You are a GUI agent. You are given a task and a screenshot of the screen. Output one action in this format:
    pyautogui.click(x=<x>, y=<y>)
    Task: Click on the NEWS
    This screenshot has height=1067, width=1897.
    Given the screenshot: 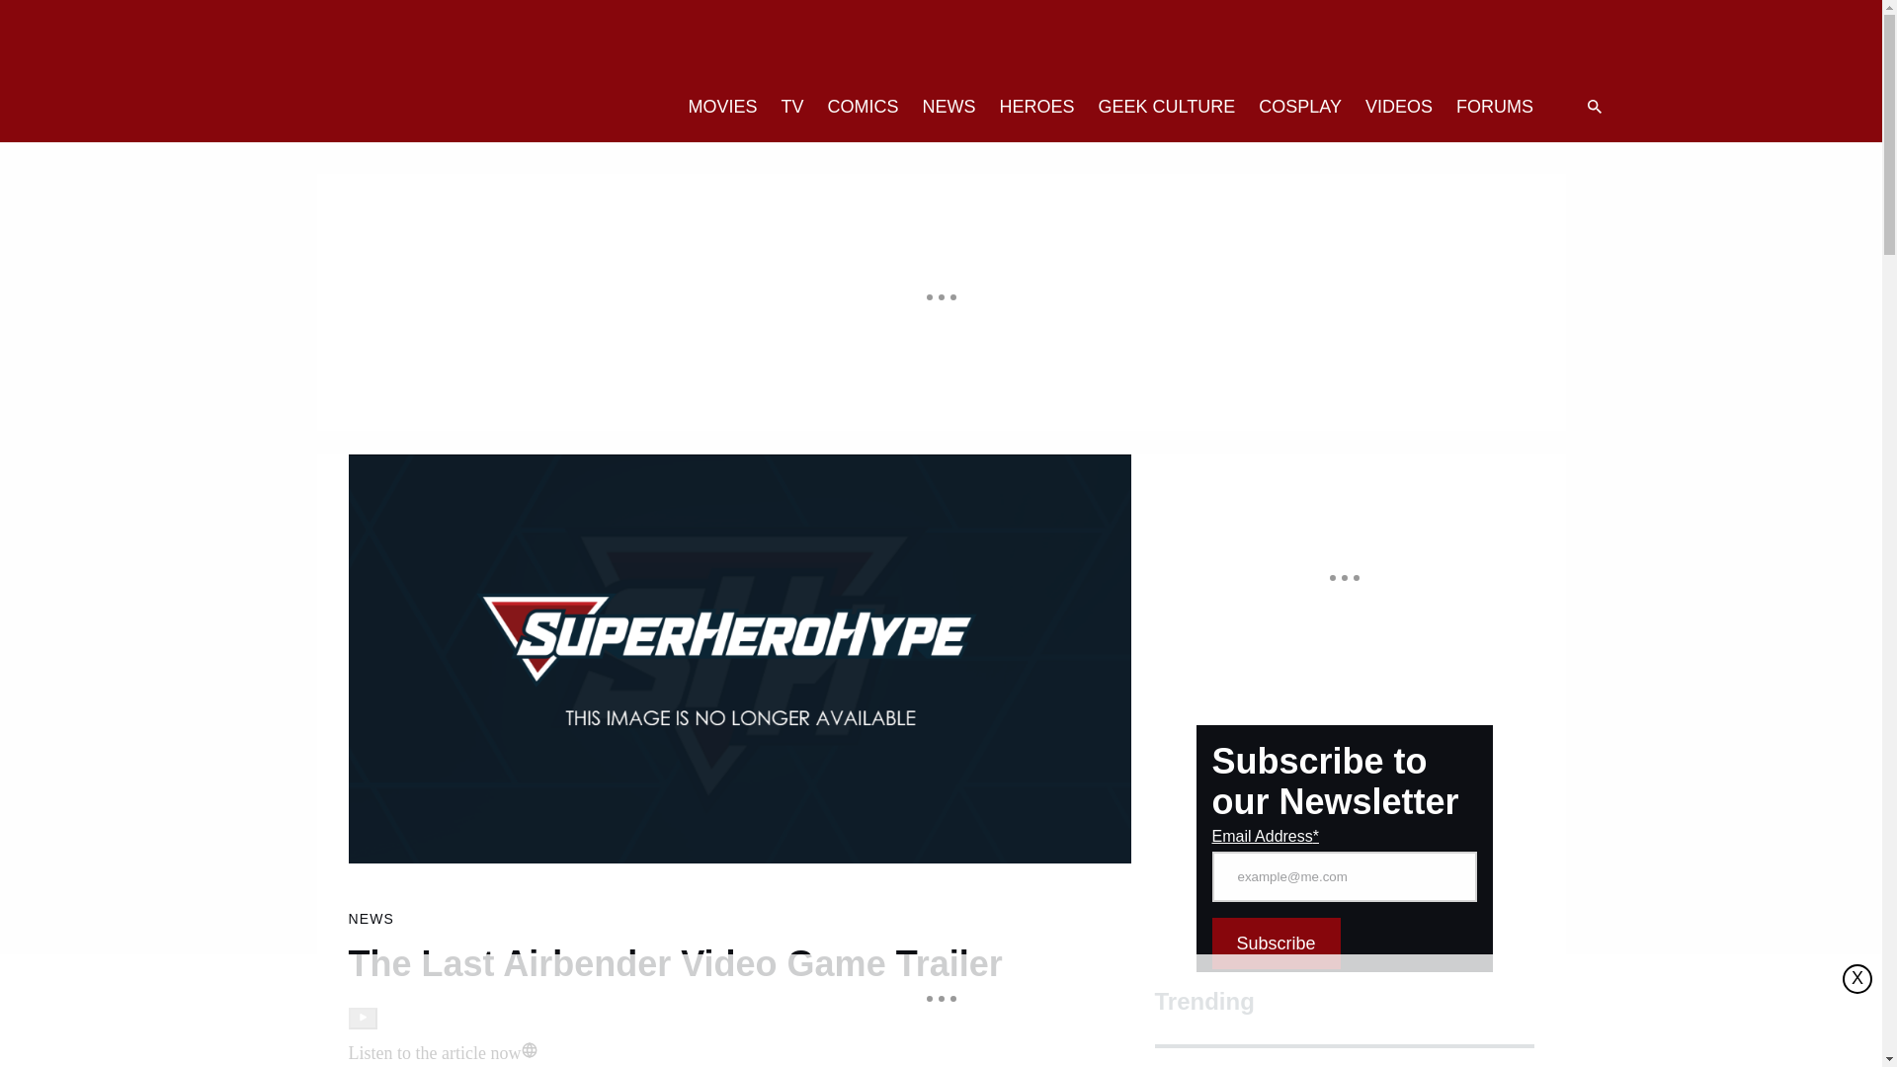 What is the action you would take?
    pyautogui.click(x=370, y=919)
    